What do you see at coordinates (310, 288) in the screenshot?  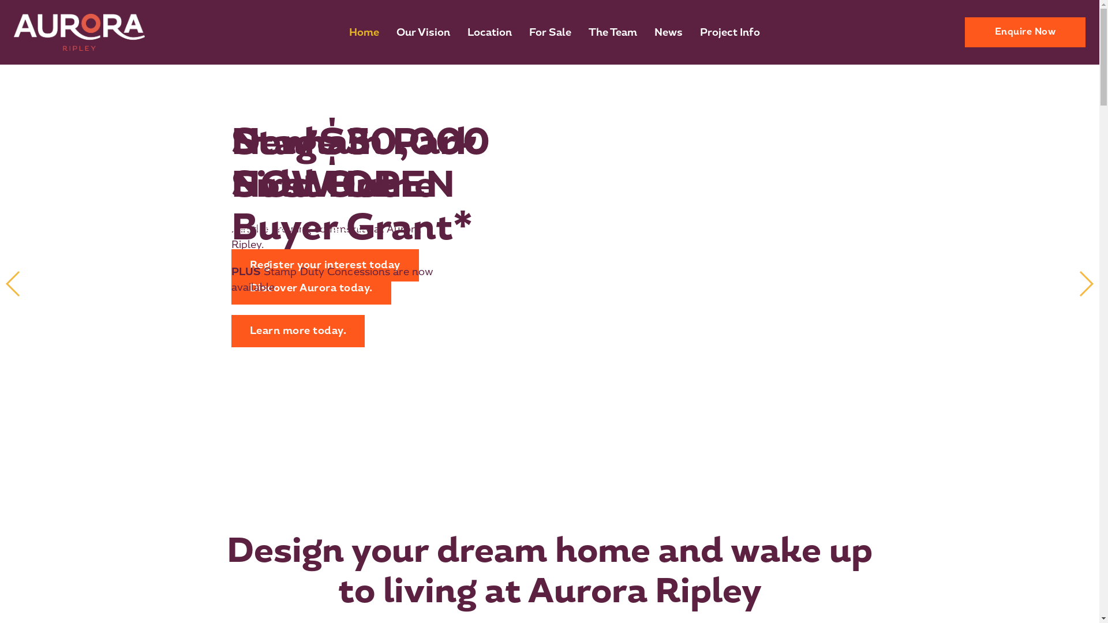 I see `Discover Aurora today.` at bounding box center [310, 288].